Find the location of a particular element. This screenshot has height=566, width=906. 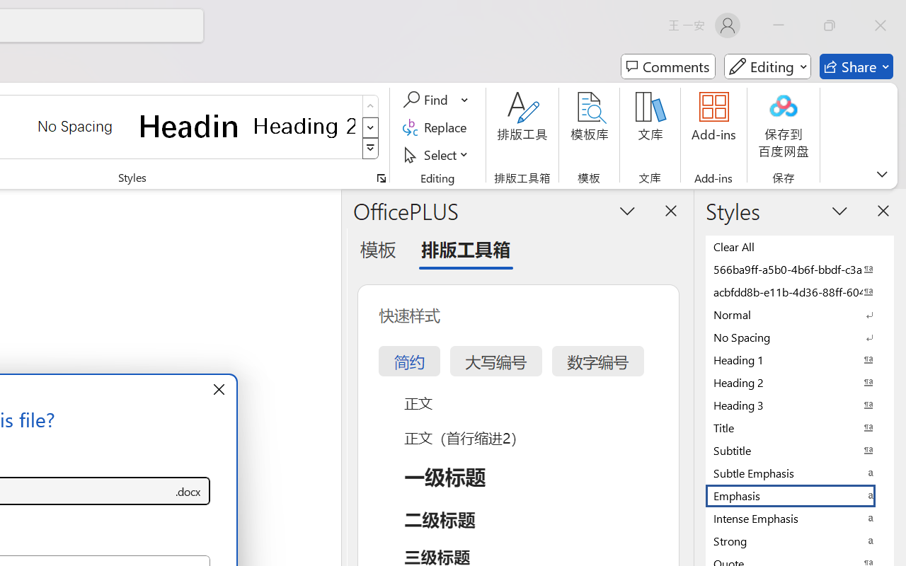

Save as type is located at coordinates (188, 491).